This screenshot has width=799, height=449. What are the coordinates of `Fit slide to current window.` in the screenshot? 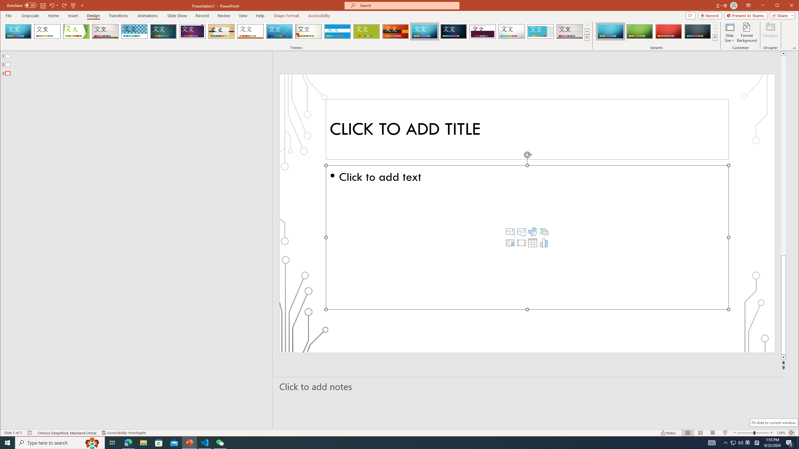 It's located at (773, 423).